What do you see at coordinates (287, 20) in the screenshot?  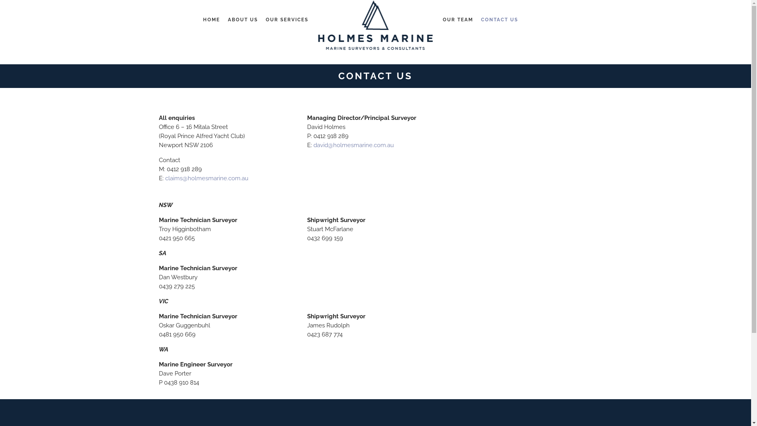 I see `OUR SERVICES` at bounding box center [287, 20].